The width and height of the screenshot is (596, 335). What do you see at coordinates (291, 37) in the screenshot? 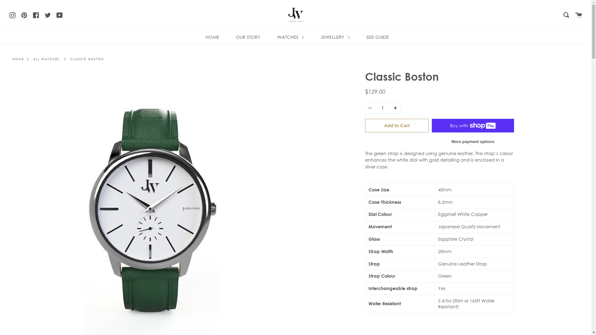
I see `WATCHES` at bounding box center [291, 37].